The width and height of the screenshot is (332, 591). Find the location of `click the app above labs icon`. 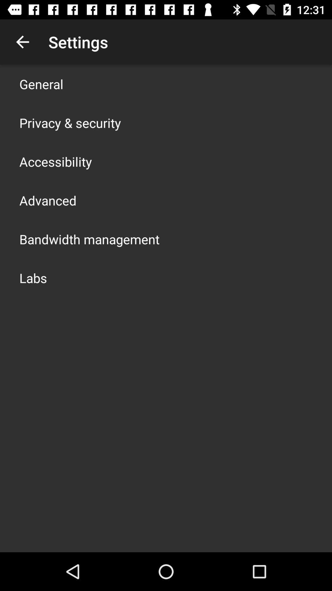

click the app above labs icon is located at coordinates (89, 239).